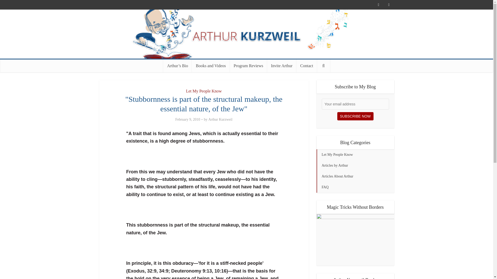  Describe the element at coordinates (246, 34) in the screenshot. I see `Arthur Kurzweil` at that location.